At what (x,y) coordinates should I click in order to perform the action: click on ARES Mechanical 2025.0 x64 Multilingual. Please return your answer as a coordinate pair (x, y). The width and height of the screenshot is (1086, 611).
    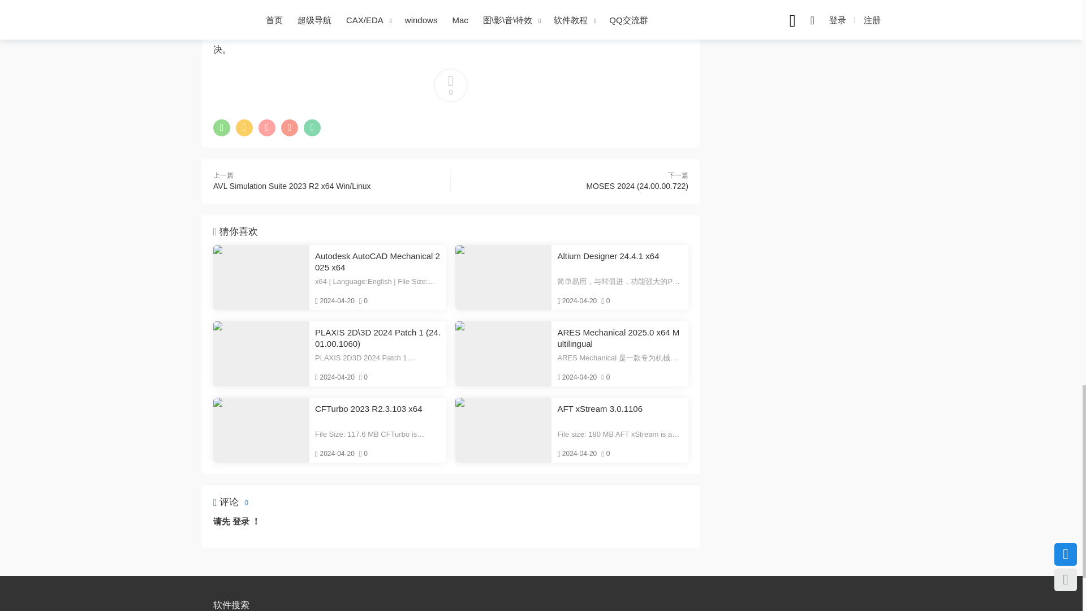
    Looking at the image, I should click on (620, 338).